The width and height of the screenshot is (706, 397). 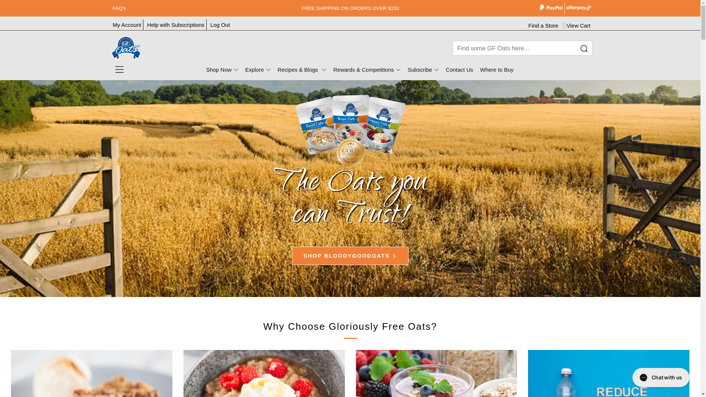 What do you see at coordinates (350, 8) in the screenshot?
I see `FREE SHIPPING ON ORDERS OVER $150` at bounding box center [350, 8].